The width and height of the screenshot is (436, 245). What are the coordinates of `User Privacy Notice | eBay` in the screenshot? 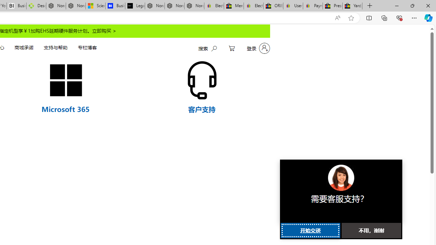 It's located at (293, 6).